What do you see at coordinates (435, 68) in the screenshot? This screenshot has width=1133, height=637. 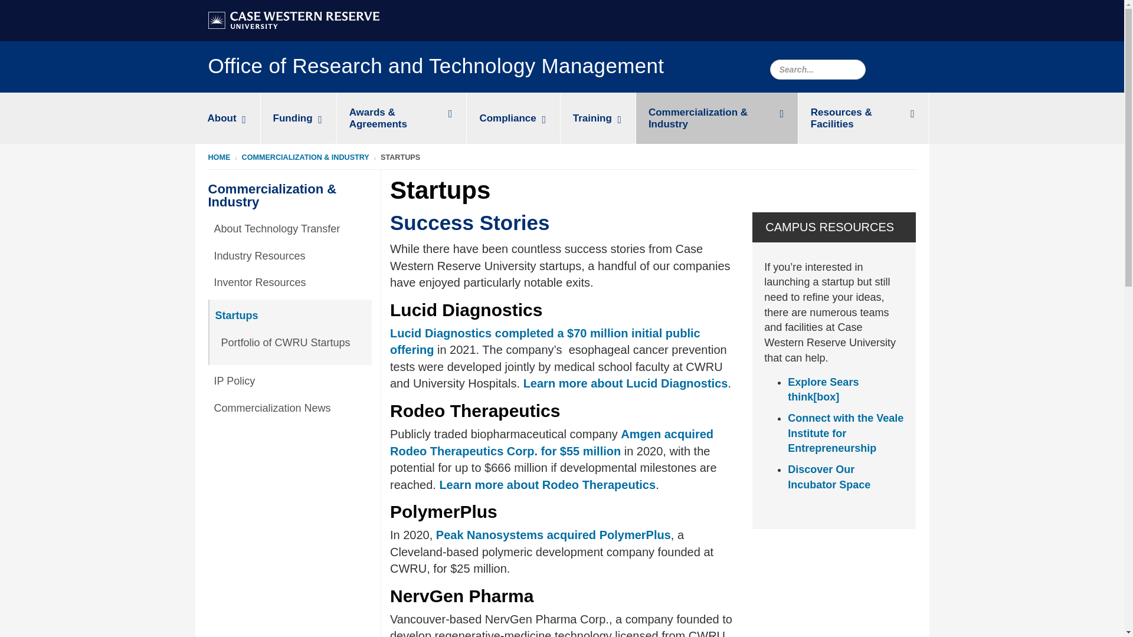 I see `Office of Research and Technology Management` at bounding box center [435, 68].